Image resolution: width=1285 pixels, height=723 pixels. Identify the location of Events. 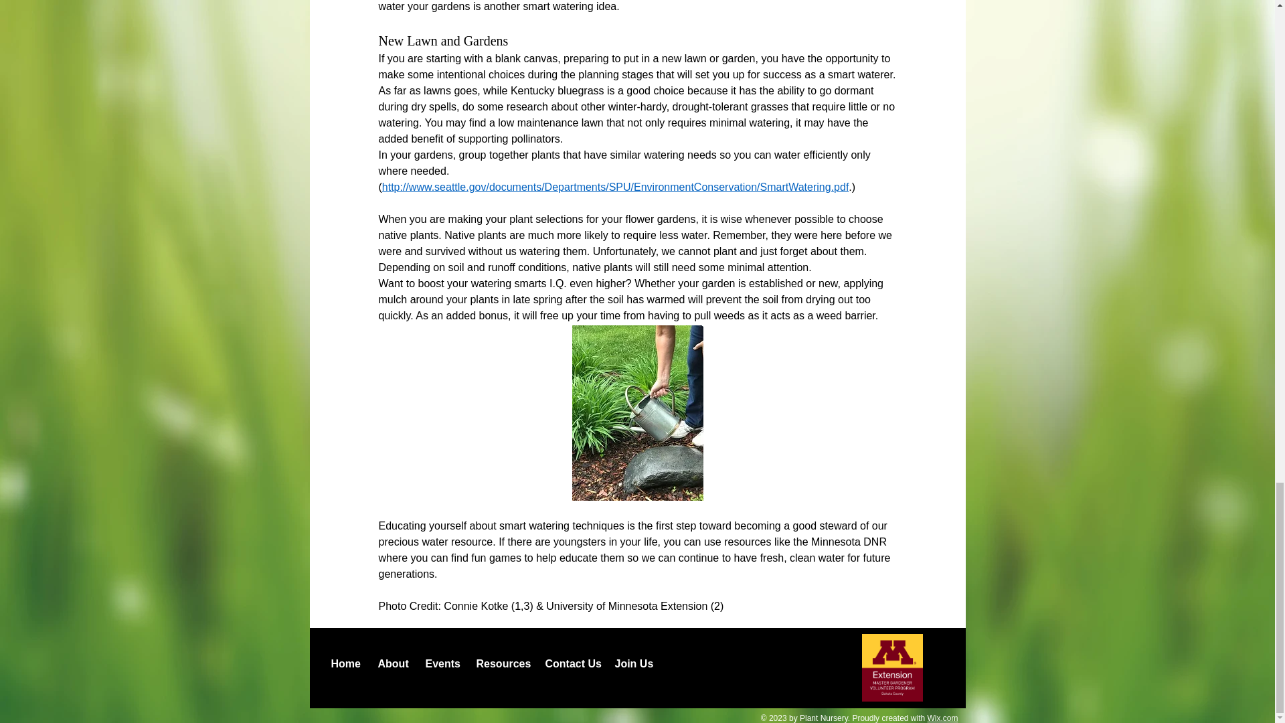
(440, 663).